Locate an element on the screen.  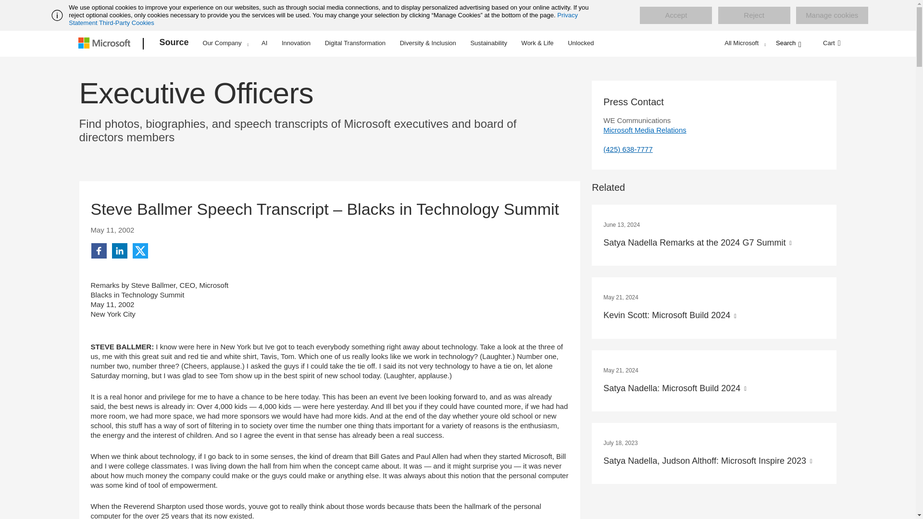
Reject is located at coordinates (754, 15).